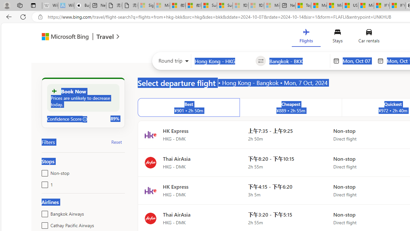 The width and height of the screenshot is (410, 231). What do you see at coordinates (303, 6) in the screenshot?
I see `Top Stories - MSN` at bounding box center [303, 6].